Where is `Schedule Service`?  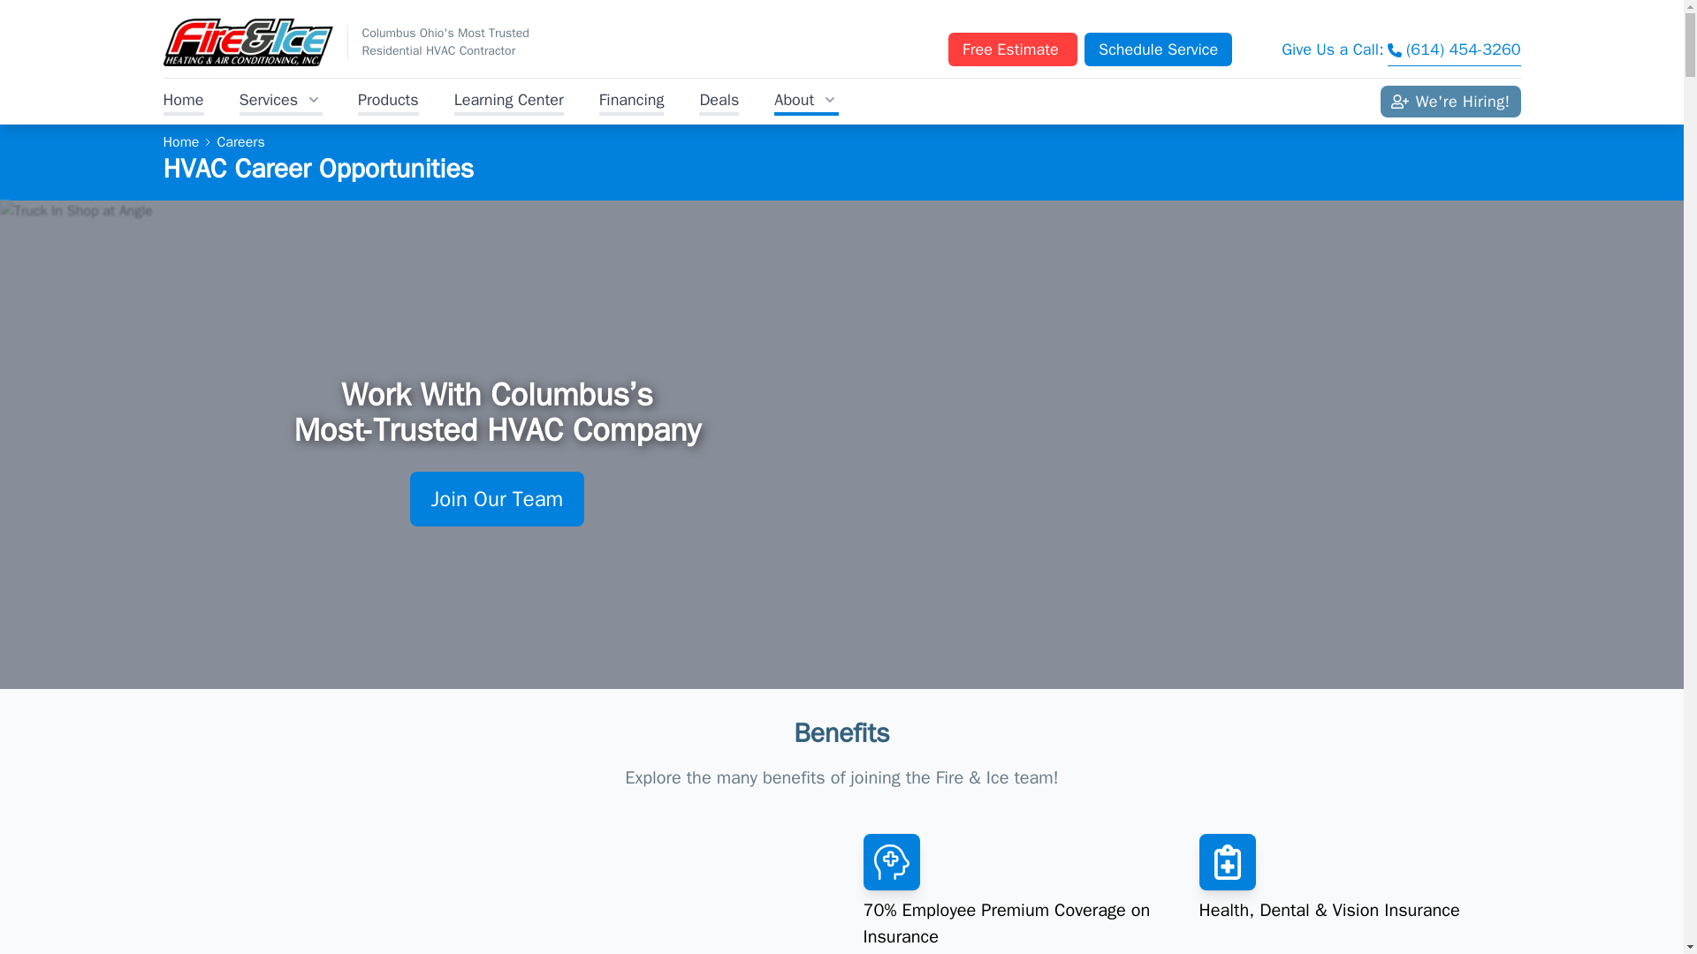
Schedule Service is located at coordinates (1158, 49).